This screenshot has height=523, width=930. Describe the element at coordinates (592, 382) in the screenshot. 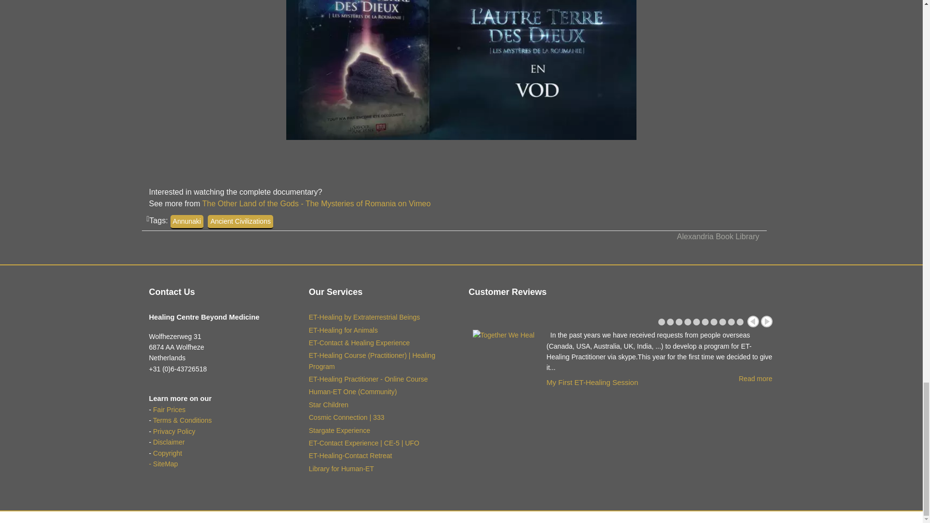

I see `My First ET-Healing Session` at that location.